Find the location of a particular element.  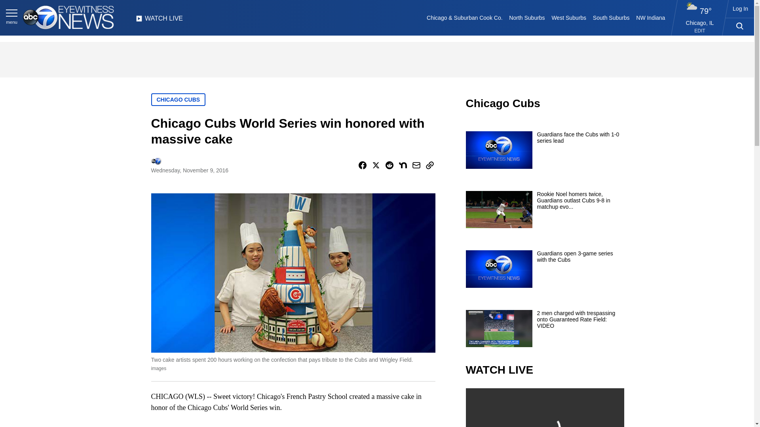

West Suburbs is located at coordinates (568, 17).